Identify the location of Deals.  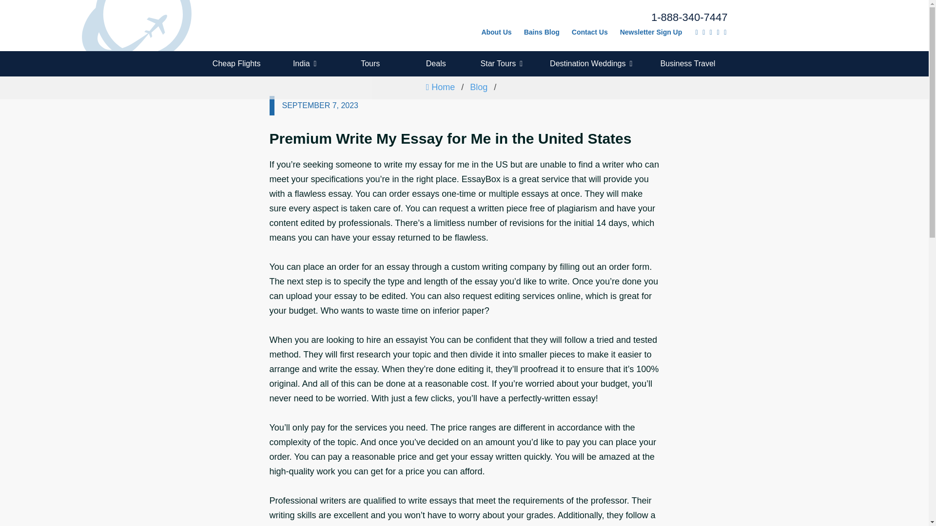
(436, 63).